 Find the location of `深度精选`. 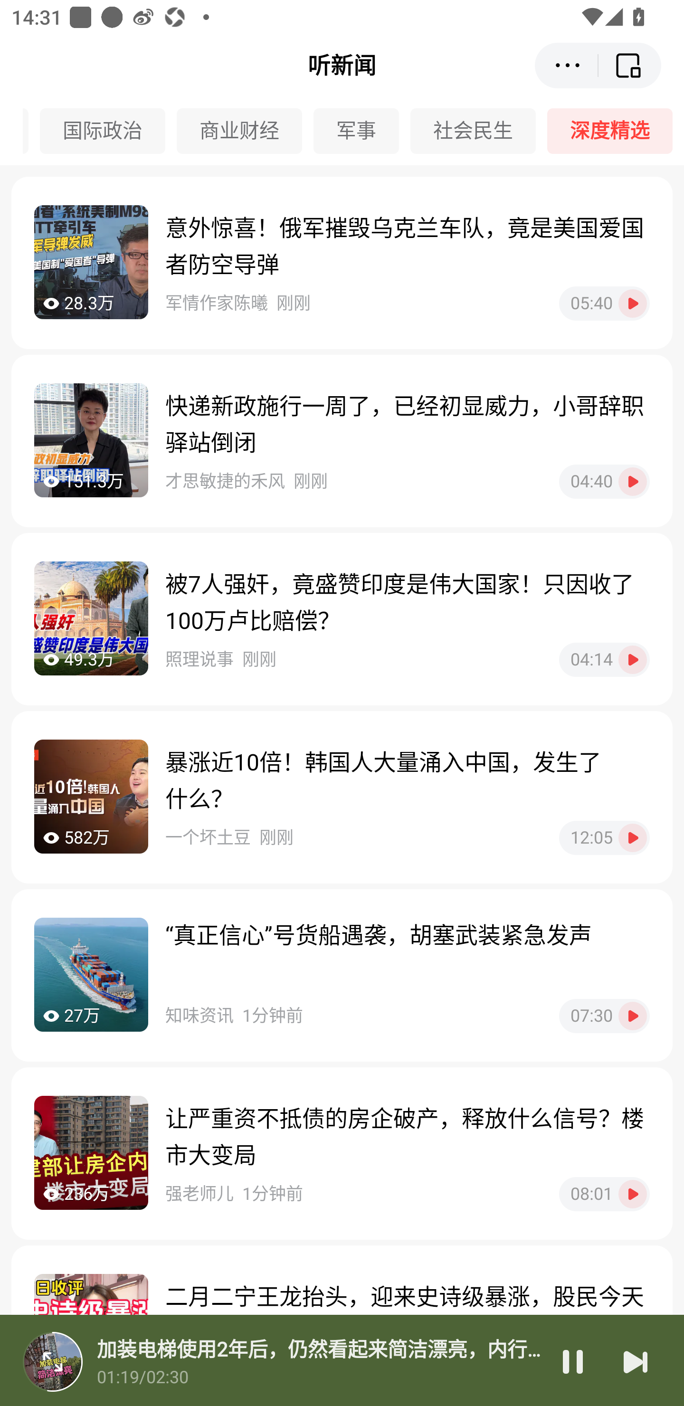

深度精选 is located at coordinates (616, 131).